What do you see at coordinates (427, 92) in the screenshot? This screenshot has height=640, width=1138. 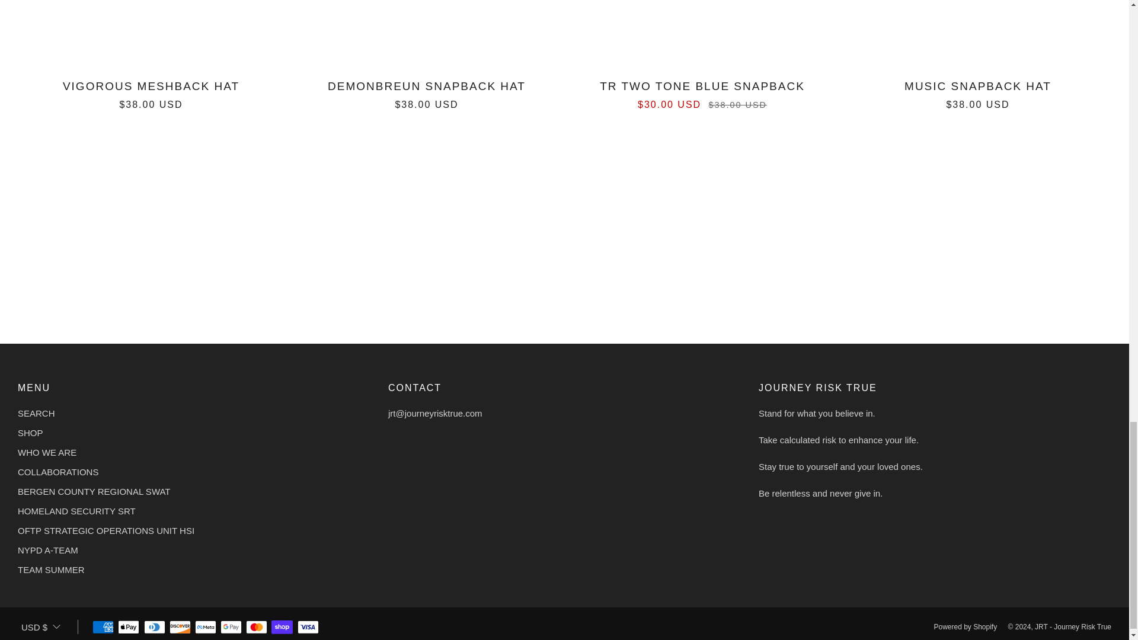 I see `Demonbreun Snapback Hat` at bounding box center [427, 92].